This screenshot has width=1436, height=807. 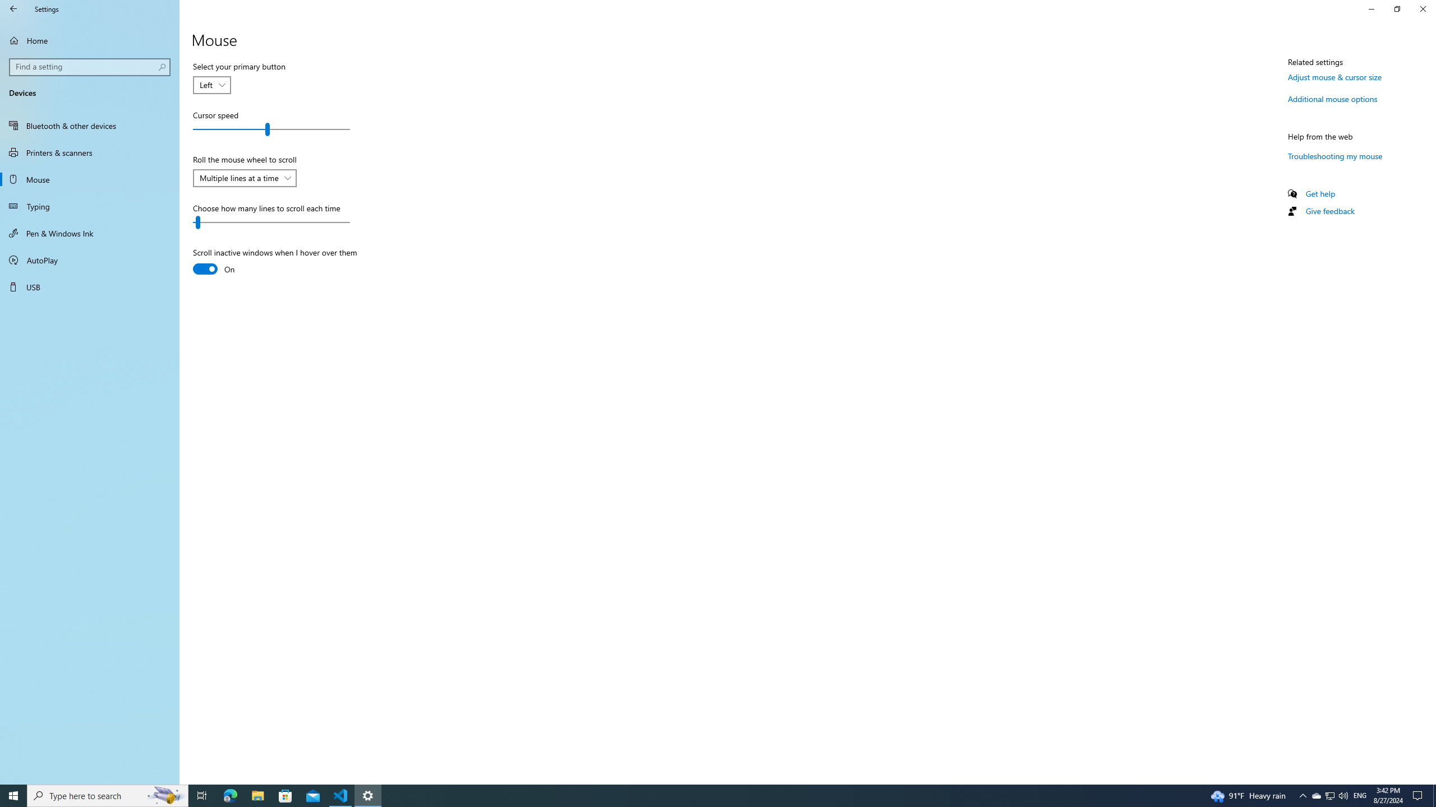 I want to click on Printers & scanners, so click(x=90, y=152).